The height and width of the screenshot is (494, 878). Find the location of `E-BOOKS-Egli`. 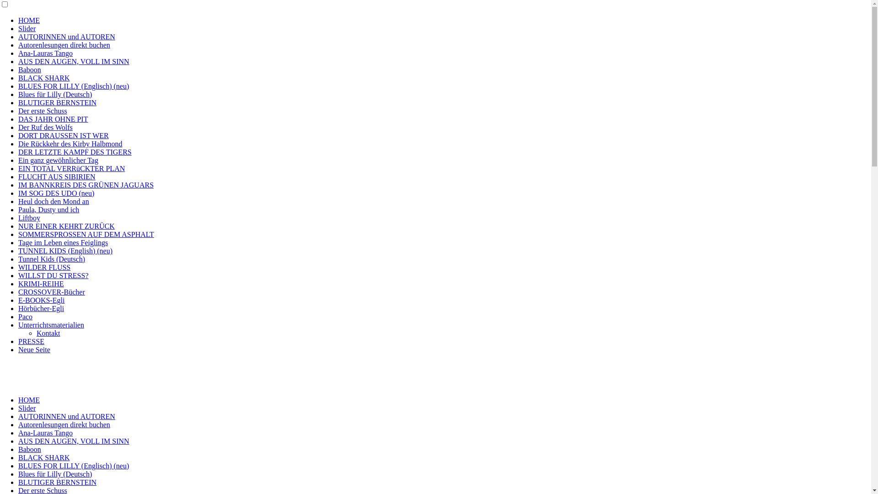

E-BOOKS-Egli is located at coordinates (41, 300).